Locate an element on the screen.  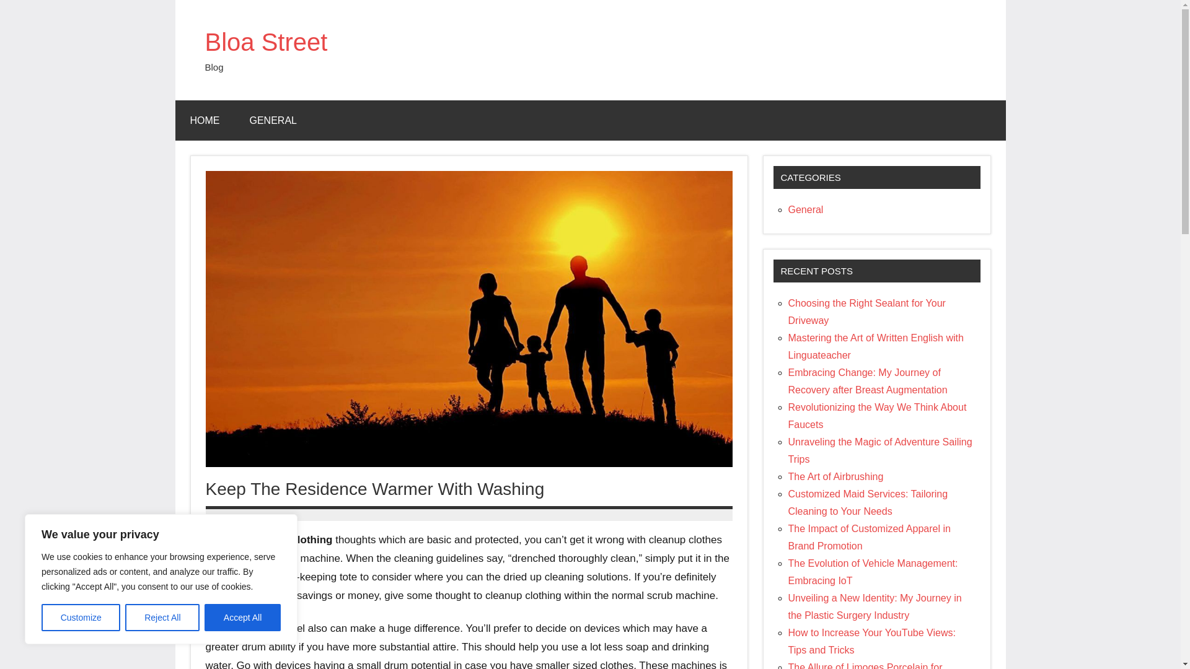
Customize is located at coordinates (81, 618).